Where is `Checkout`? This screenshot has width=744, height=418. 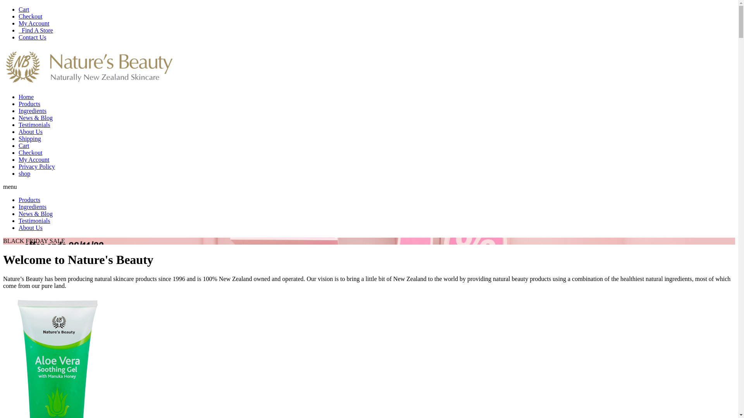 Checkout is located at coordinates (30, 16).